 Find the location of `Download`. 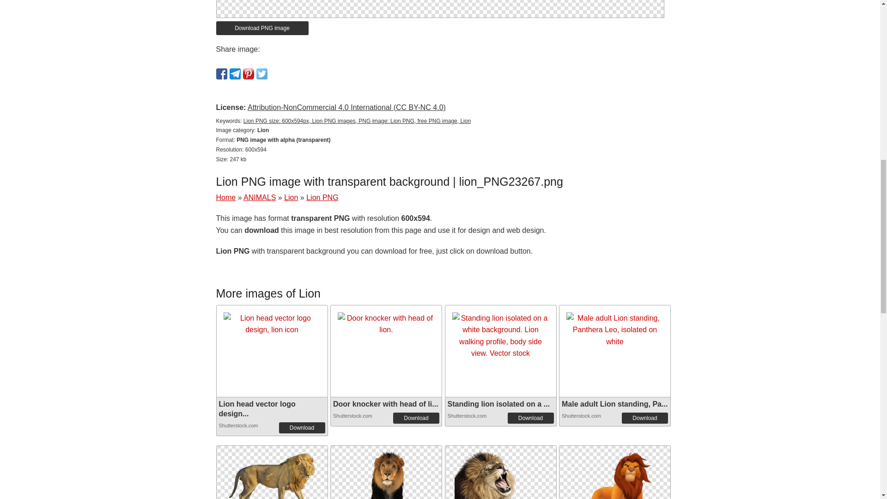

Download is located at coordinates (644, 418).